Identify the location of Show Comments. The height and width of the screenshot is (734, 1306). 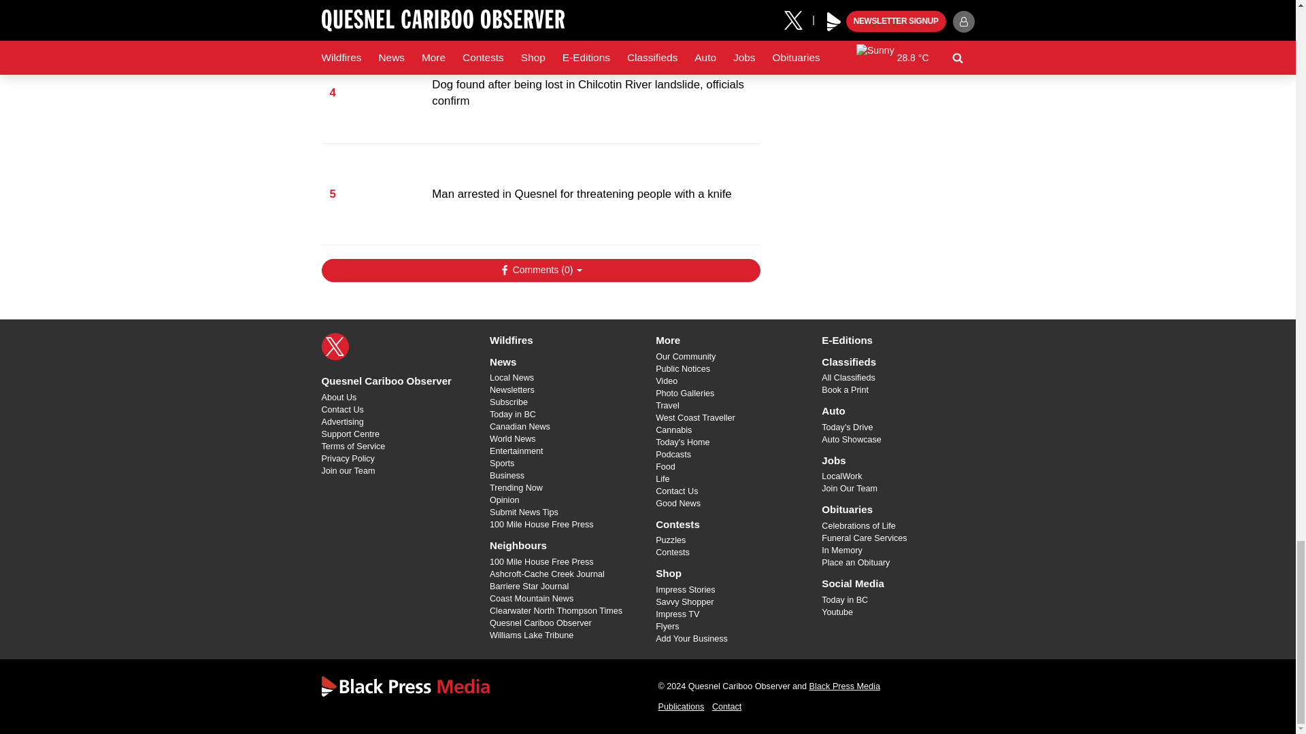
(540, 270).